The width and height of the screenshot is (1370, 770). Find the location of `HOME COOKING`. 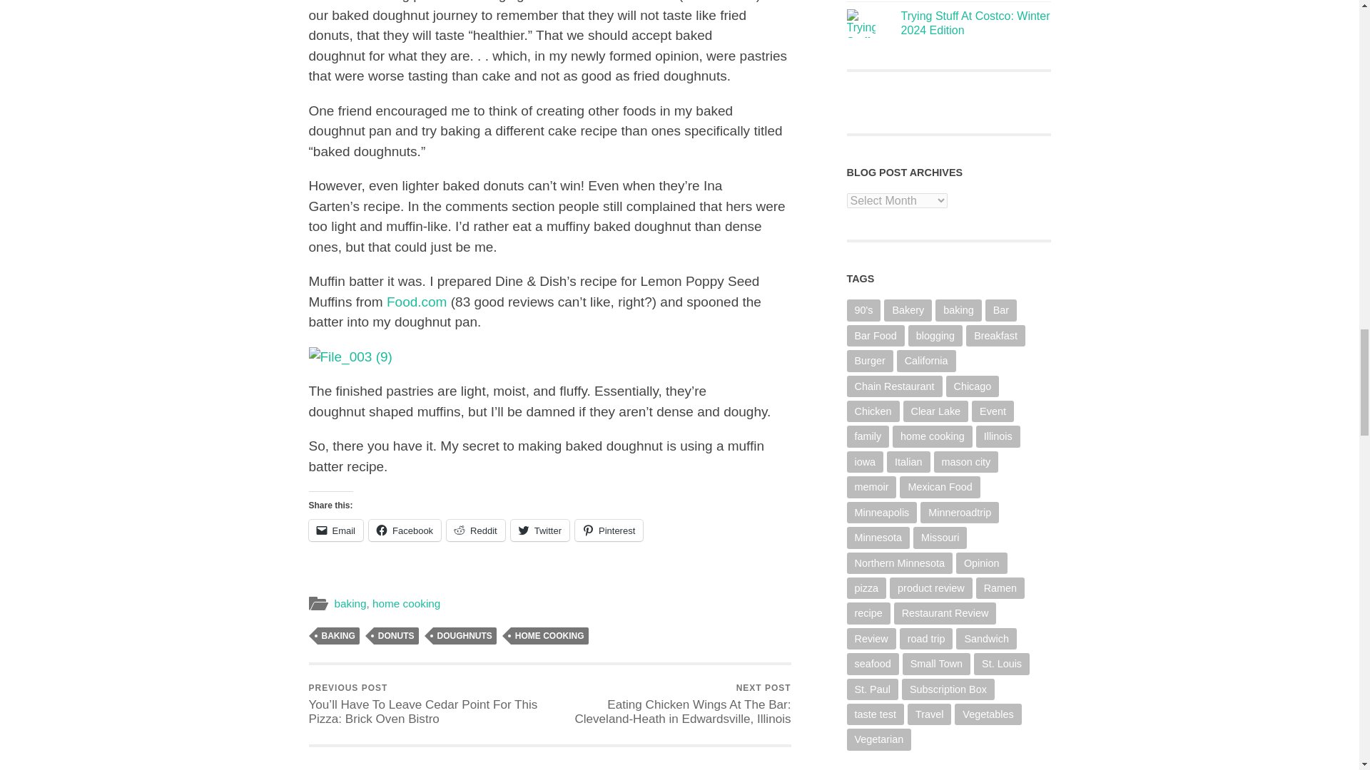

HOME COOKING is located at coordinates (549, 636).